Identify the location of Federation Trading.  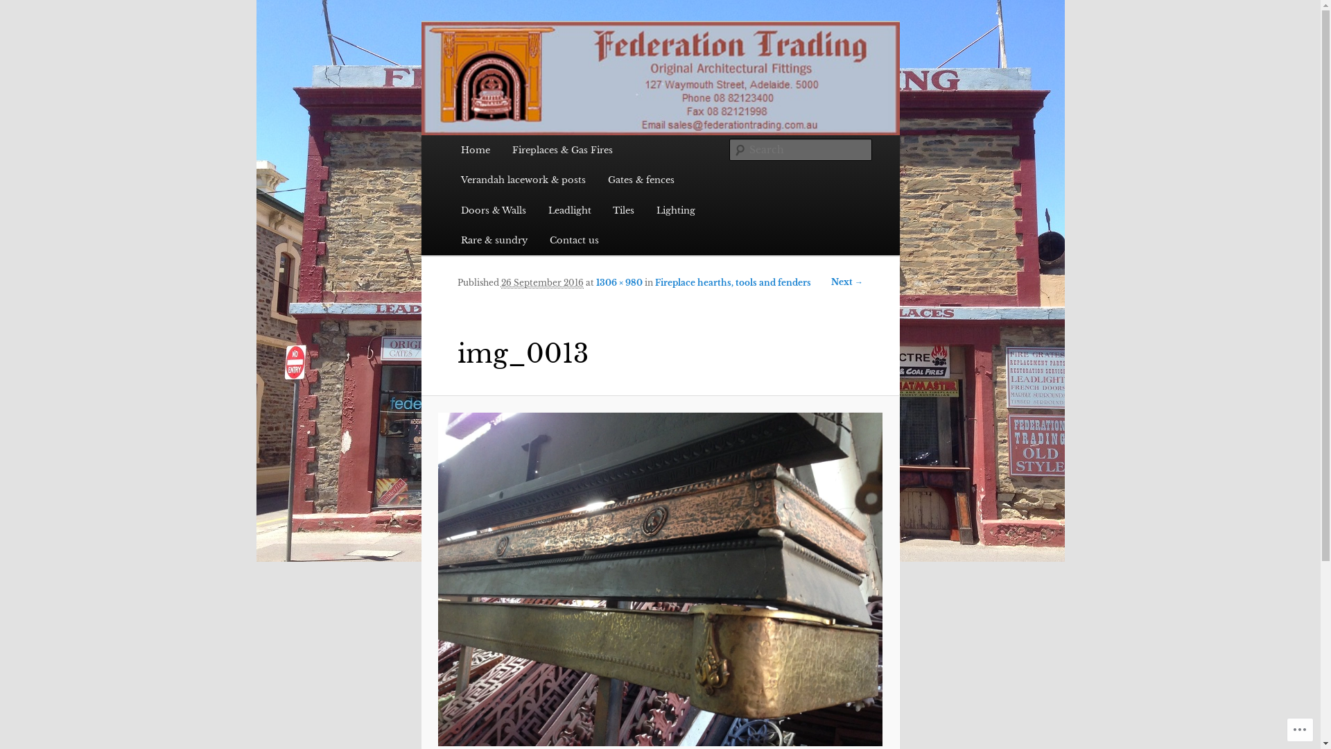
(560, 72).